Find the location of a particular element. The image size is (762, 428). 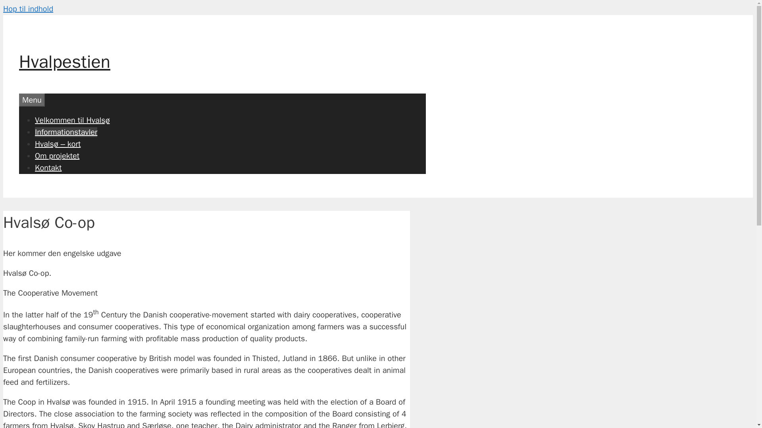

Hop til indhold is located at coordinates (28, 9).